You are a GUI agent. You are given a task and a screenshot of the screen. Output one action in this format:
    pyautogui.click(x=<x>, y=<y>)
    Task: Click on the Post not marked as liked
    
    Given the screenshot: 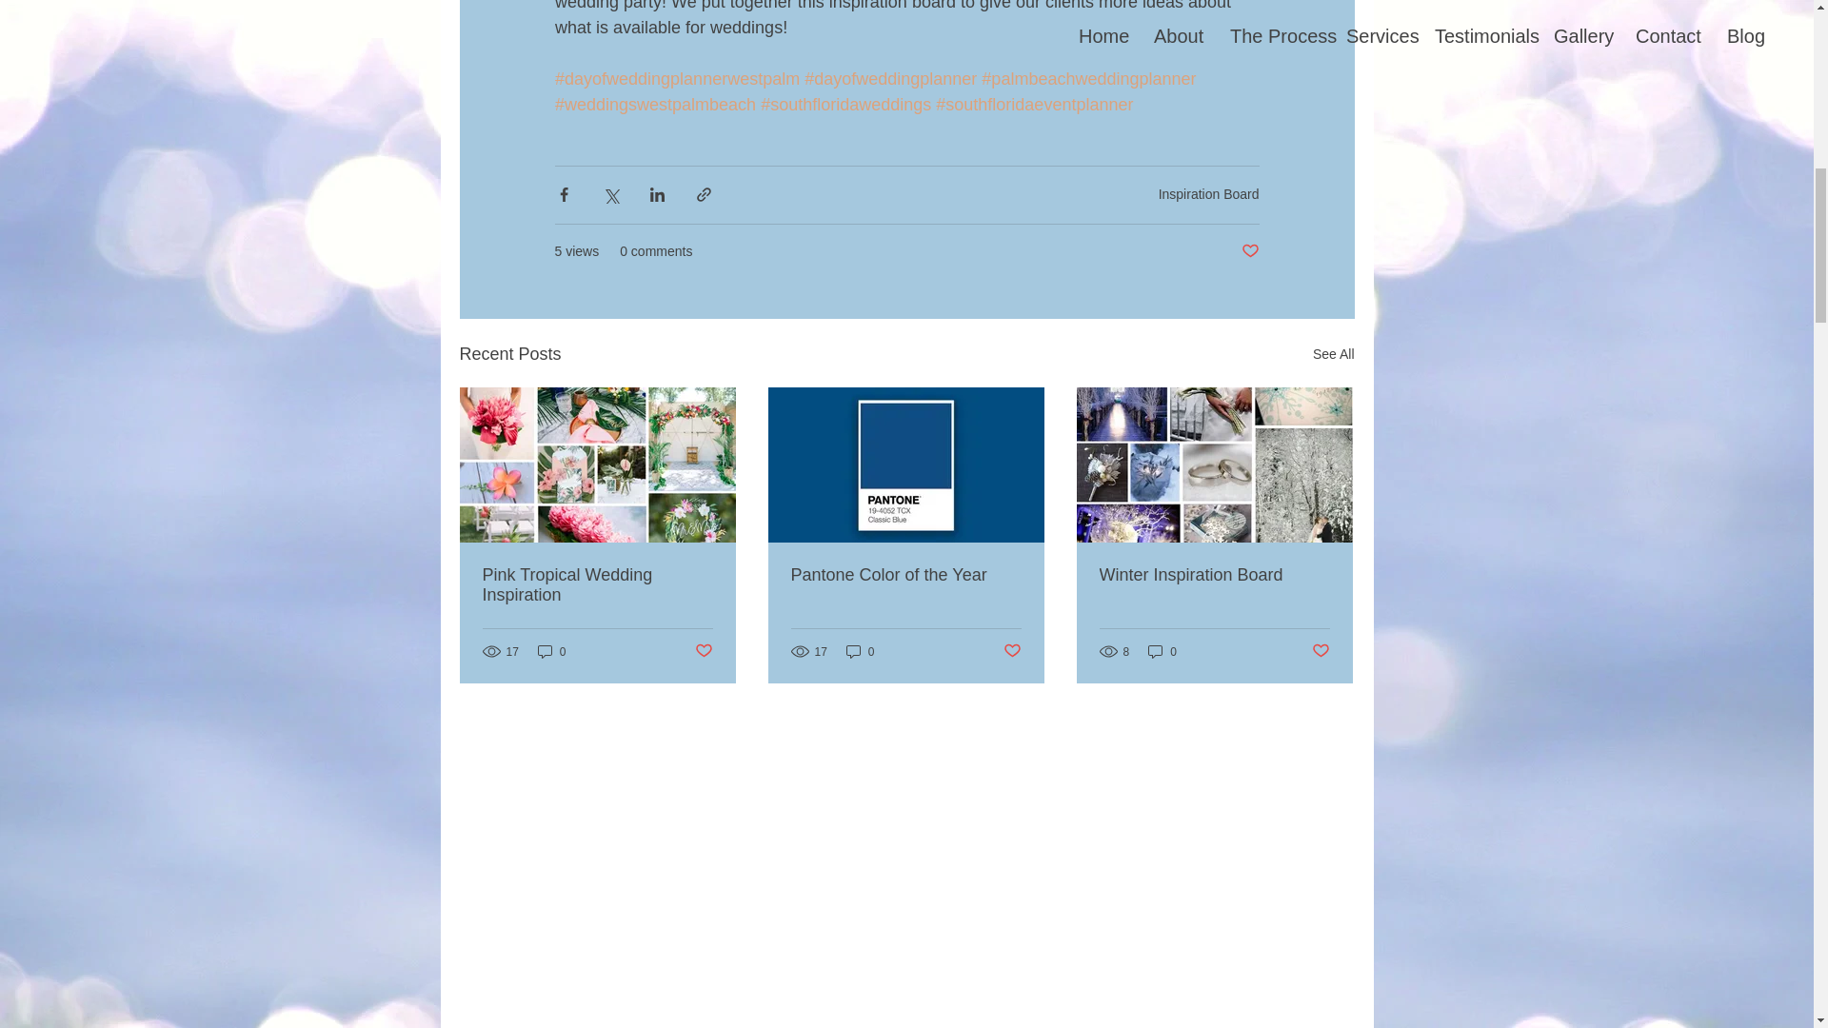 What is the action you would take?
    pyautogui.click(x=703, y=651)
    